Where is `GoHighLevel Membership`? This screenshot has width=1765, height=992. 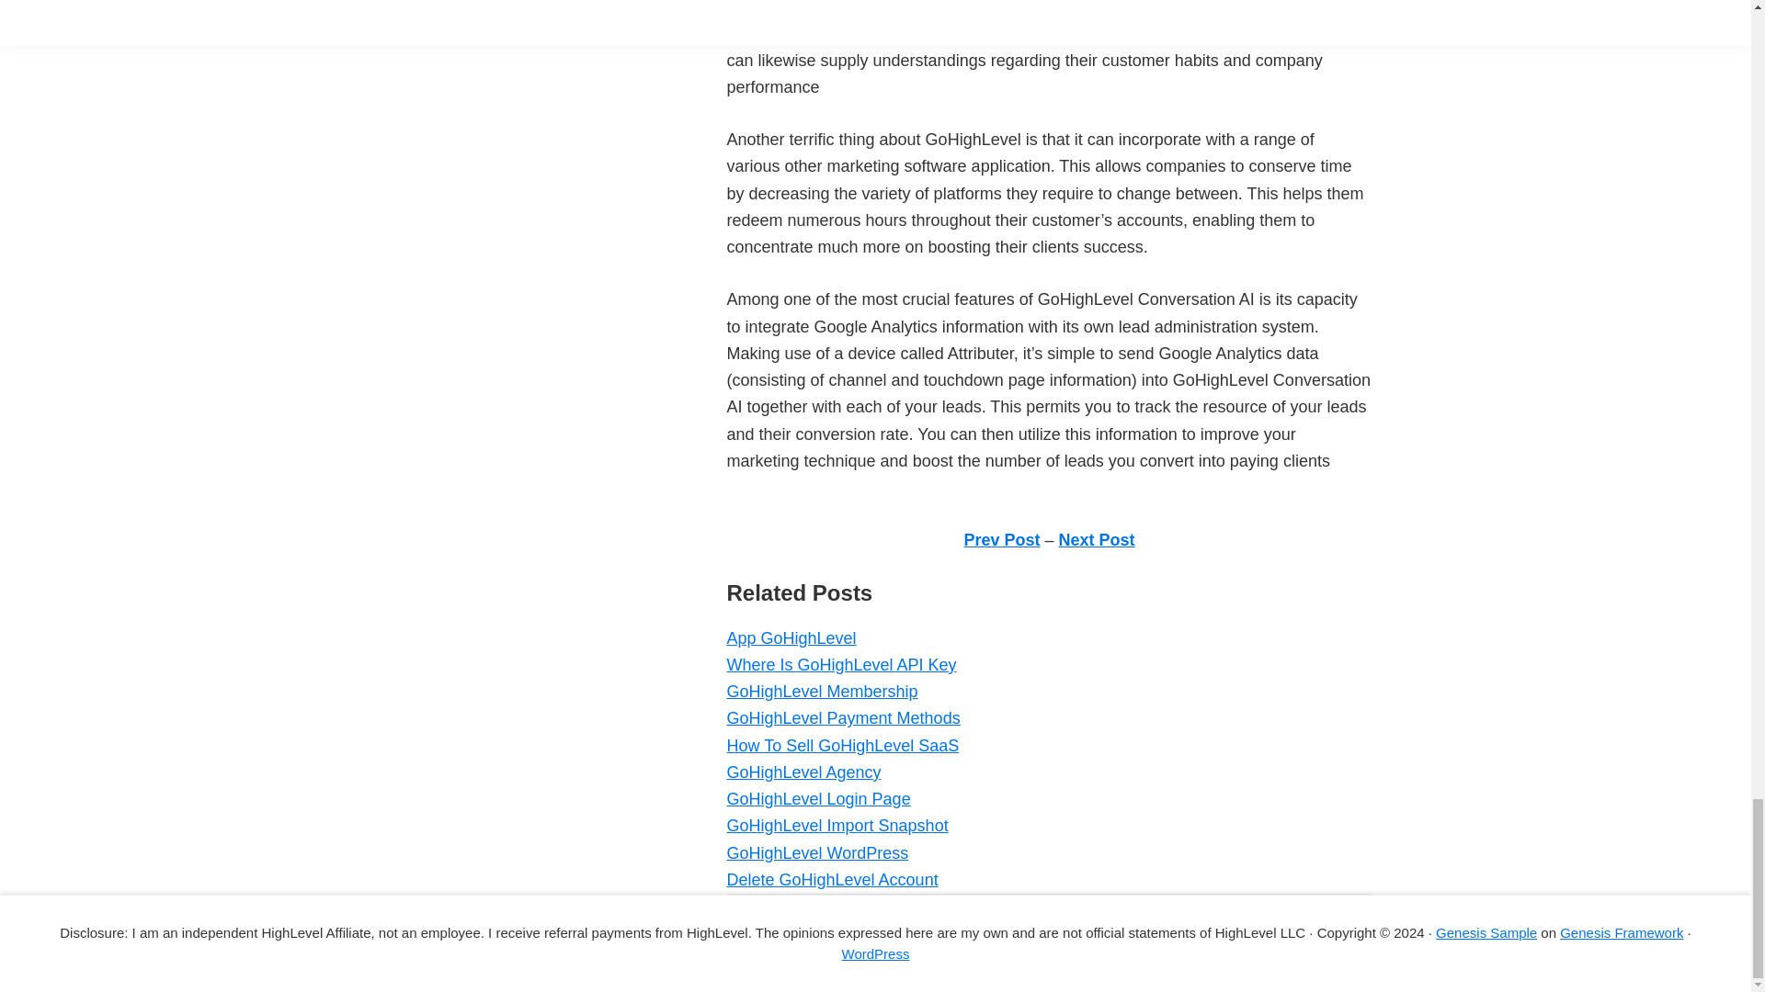
GoHighLevel Membership is located at coordinates (822, 691).